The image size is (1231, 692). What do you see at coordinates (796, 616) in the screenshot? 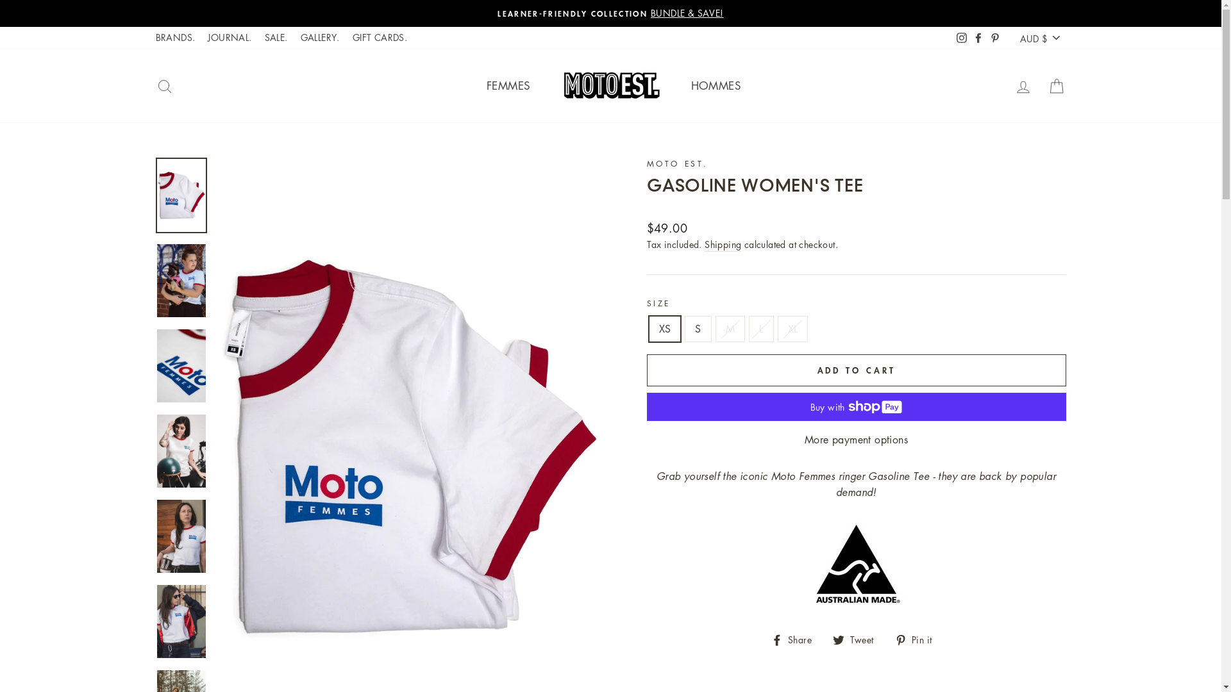
I see `Share
Share on Facebook` at bounding box center [796, 616].